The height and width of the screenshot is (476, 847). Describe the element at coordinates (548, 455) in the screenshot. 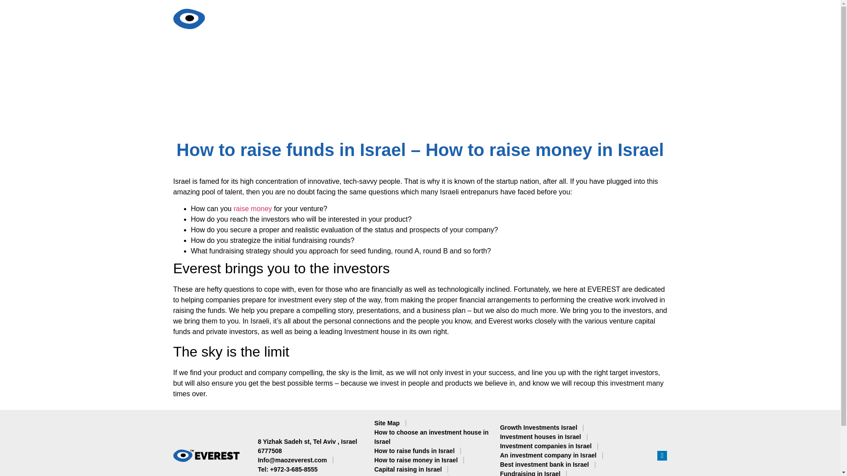

I see `An investment company in Israel` at that location.